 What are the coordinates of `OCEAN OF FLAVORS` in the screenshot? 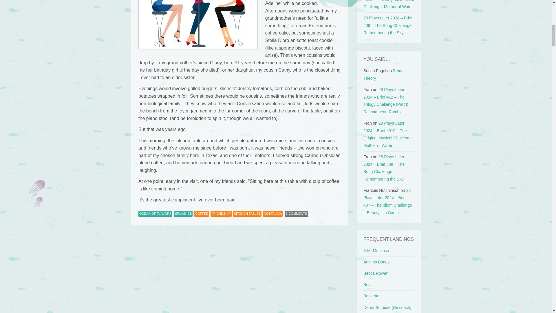 It's located at (155, 214).